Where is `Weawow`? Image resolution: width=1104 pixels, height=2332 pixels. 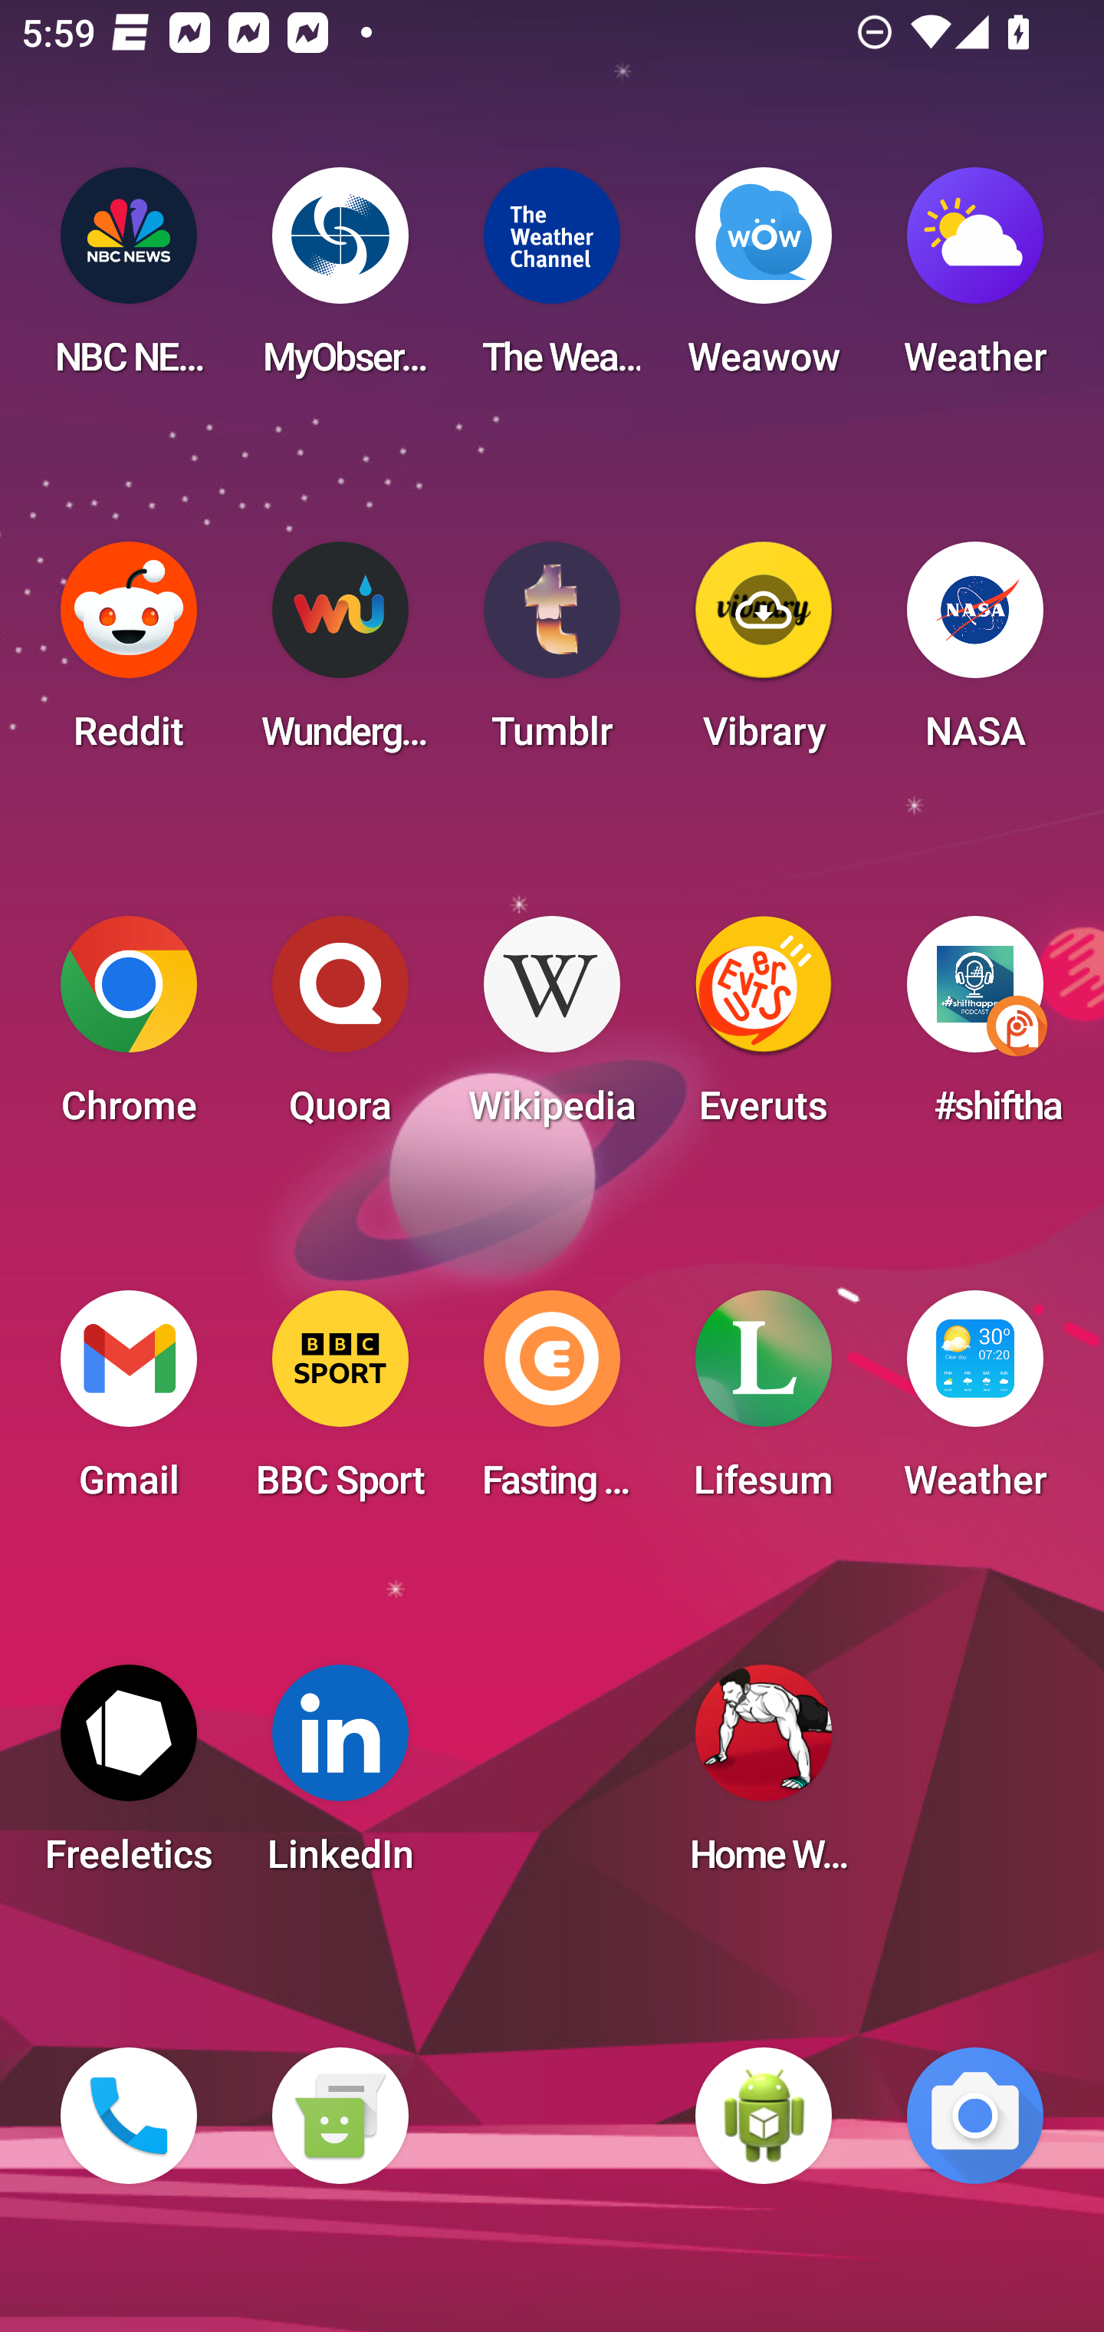
Weawow is located at coordinates (764, 281).